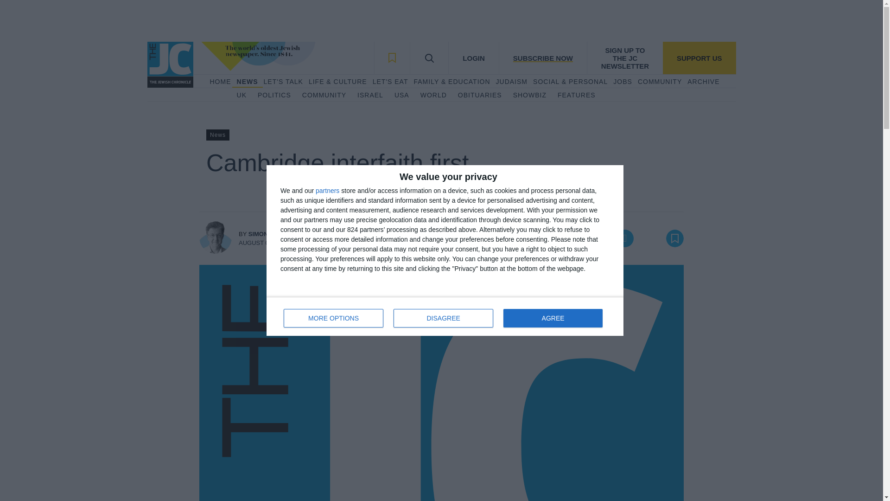 The image size is (890, 501). I want to click on AGREE, so click(553, 318).